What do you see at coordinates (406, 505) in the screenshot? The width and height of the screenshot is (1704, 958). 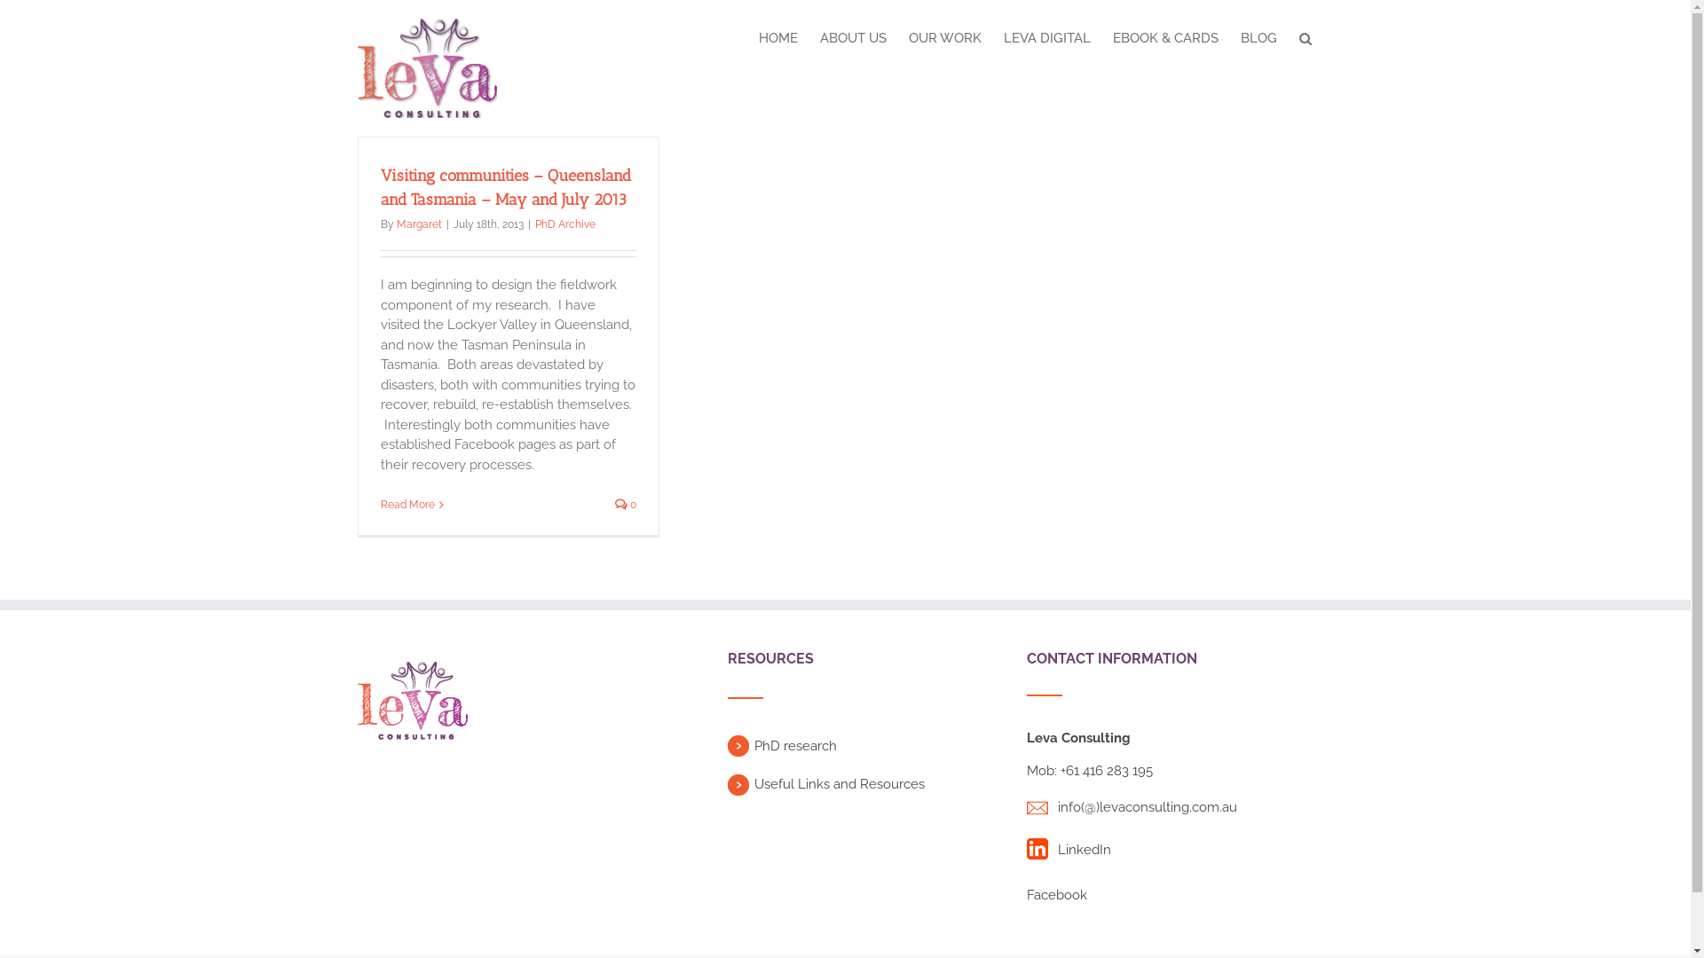 I see `Read More` at bounding box center [406, 505].